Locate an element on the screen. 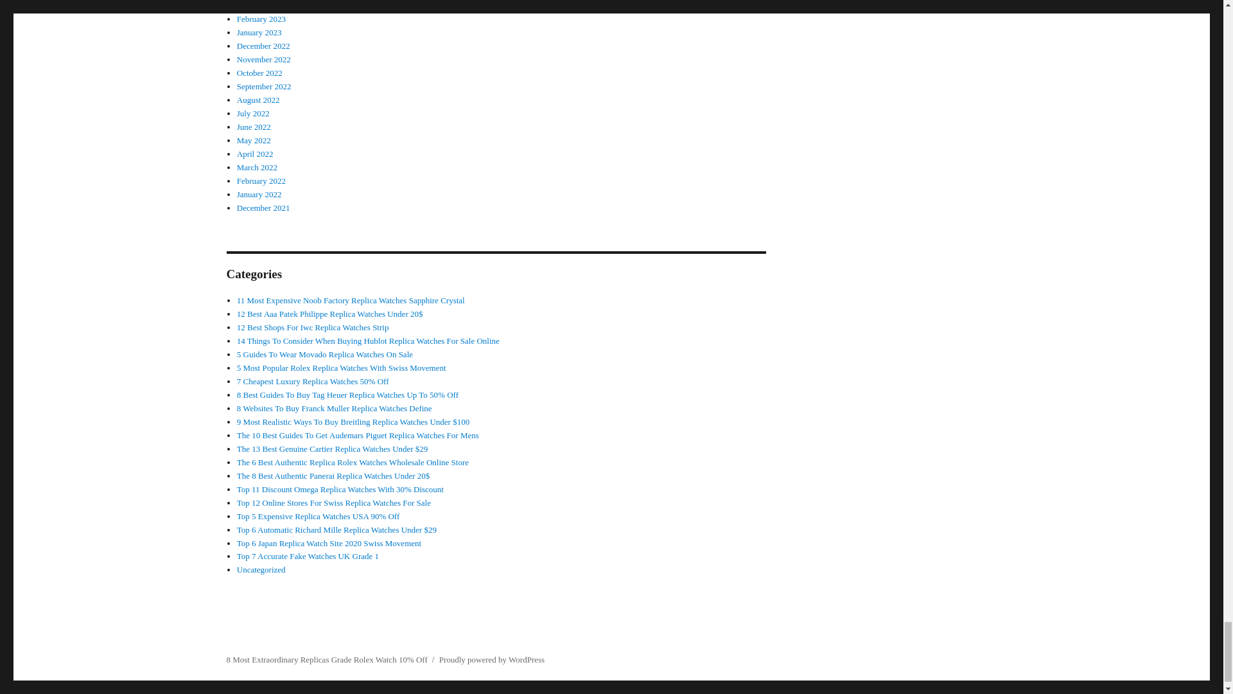 This screenshot has height=694, width=1233. February 2023 is located at coordinates (261, 18).